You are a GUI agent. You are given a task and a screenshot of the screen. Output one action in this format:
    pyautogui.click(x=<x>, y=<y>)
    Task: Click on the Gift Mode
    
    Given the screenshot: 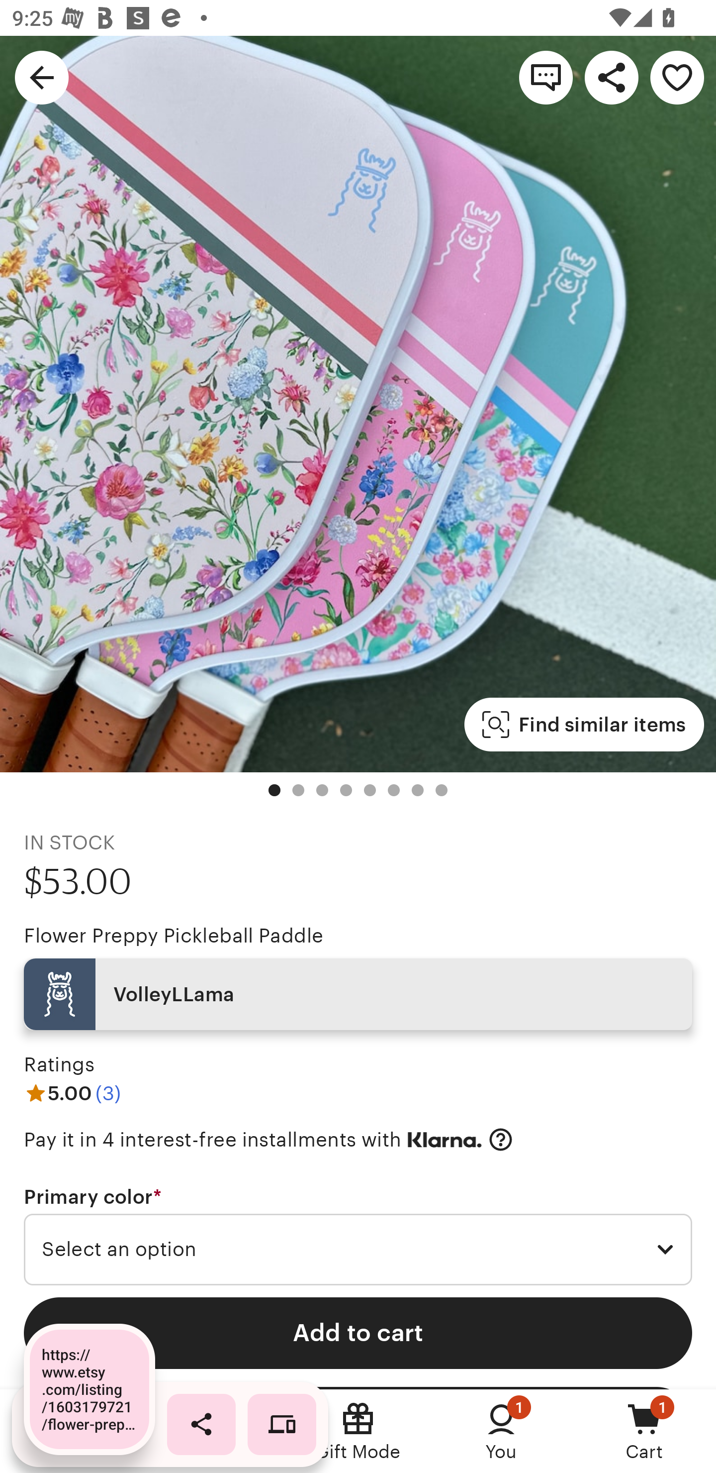 What is the action you would take?
    pyautogui.click(x=358, y=1431)
    